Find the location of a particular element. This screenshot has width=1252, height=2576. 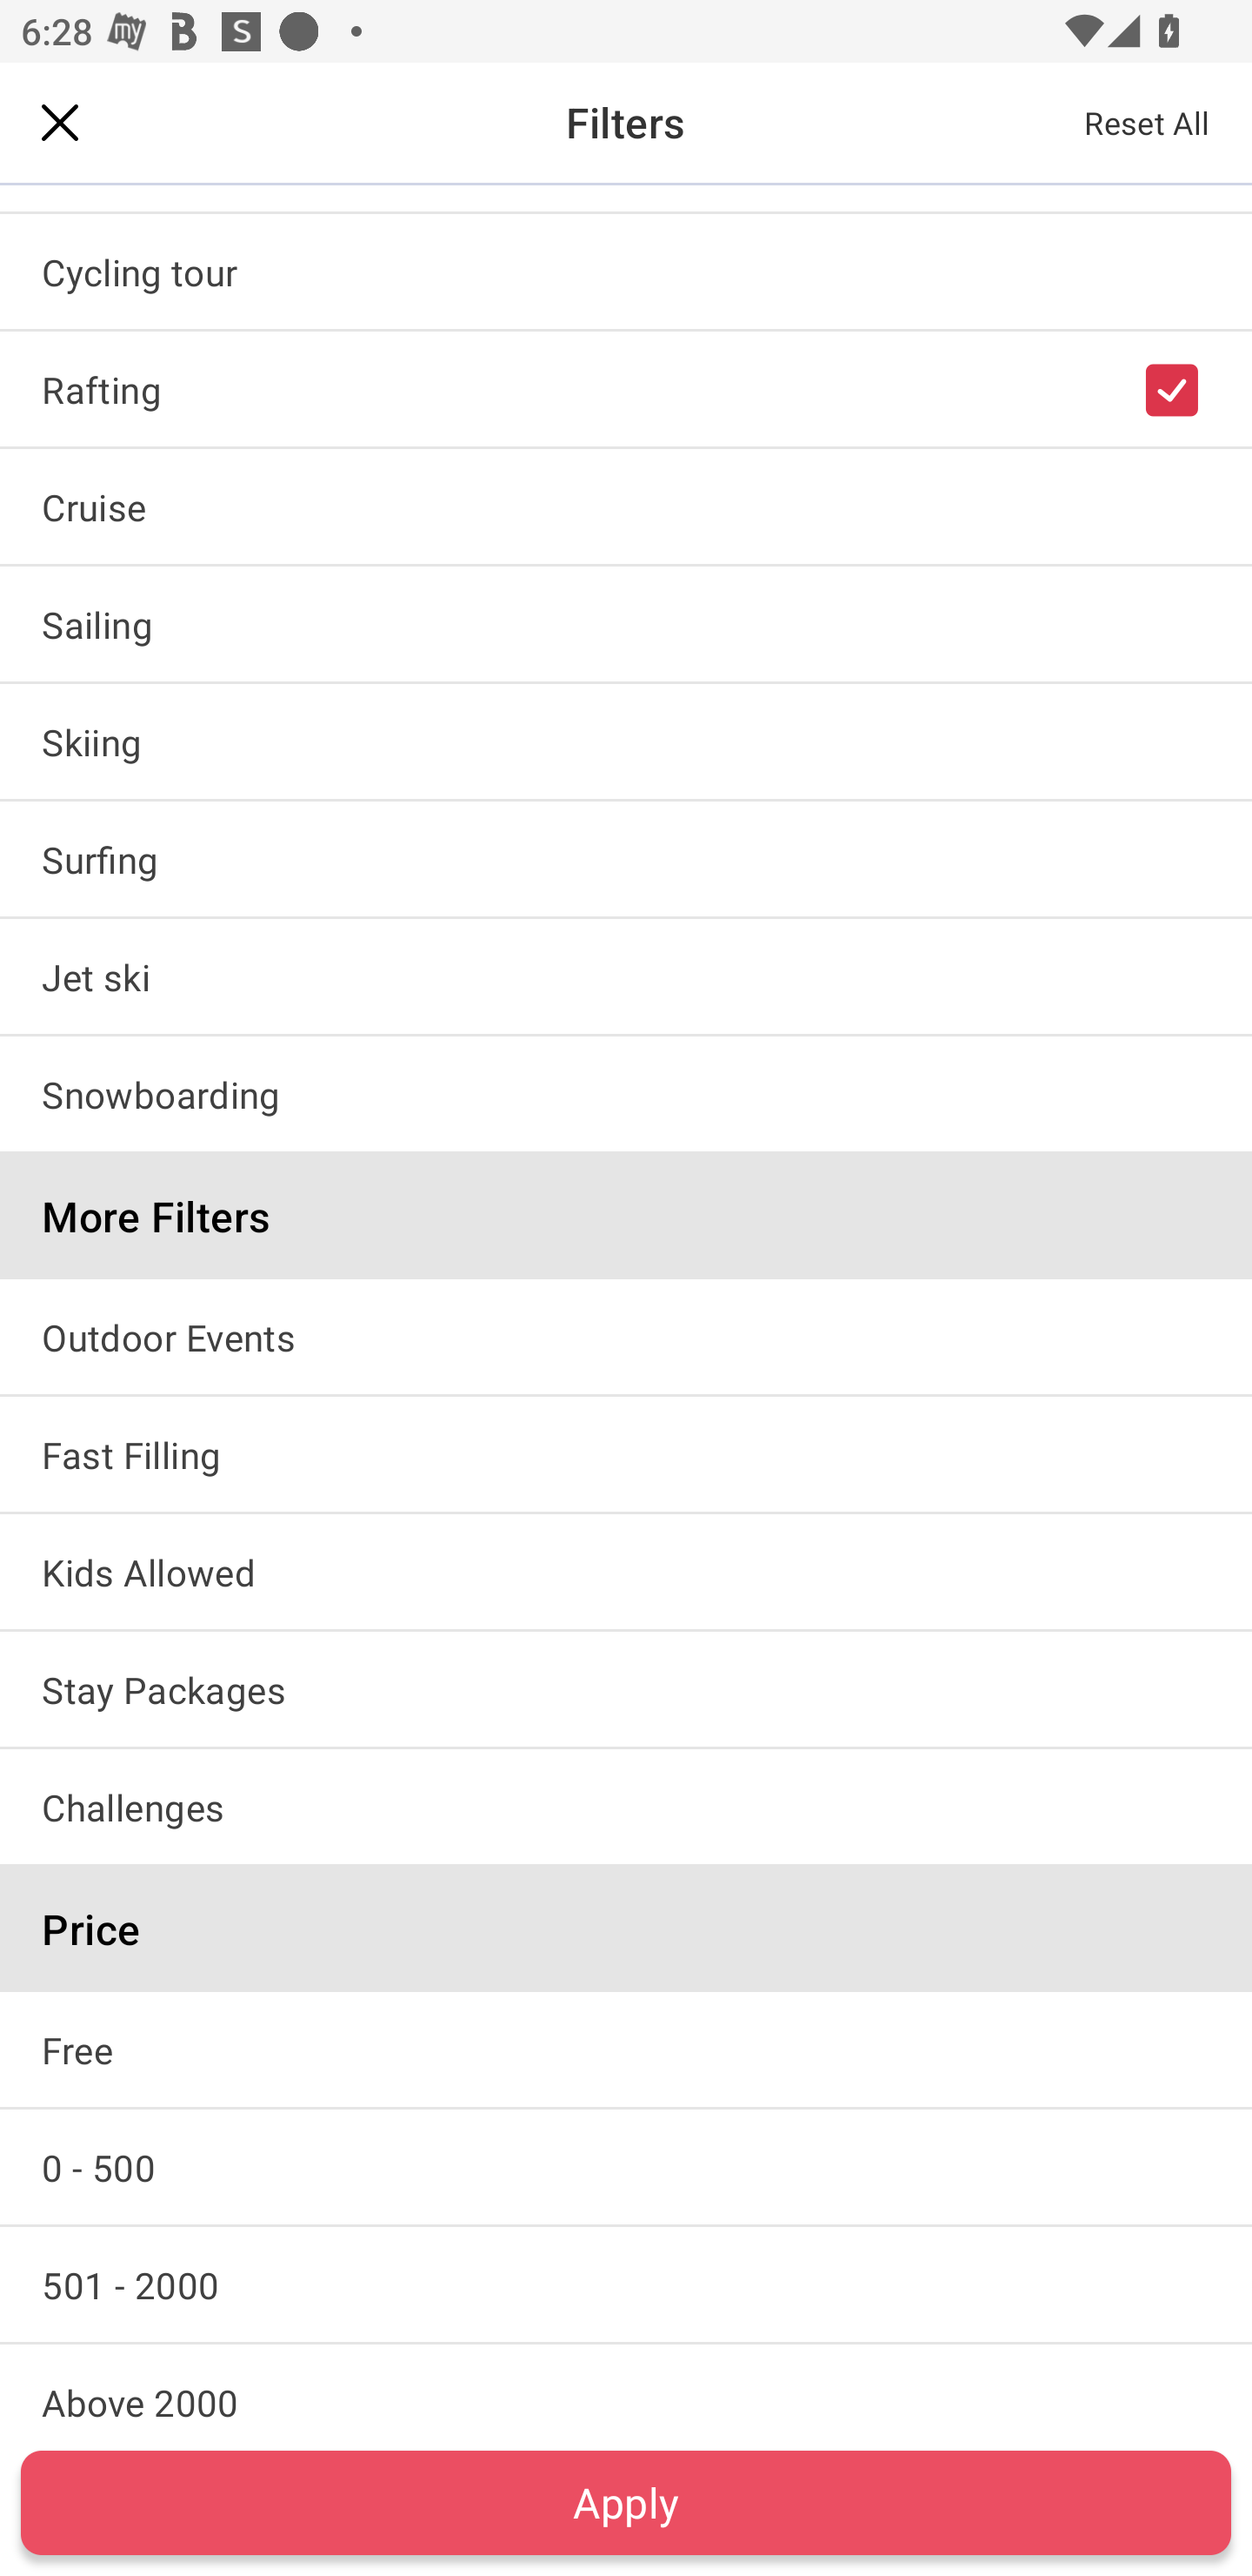

Reset All is located at coordinates (1148, 122).